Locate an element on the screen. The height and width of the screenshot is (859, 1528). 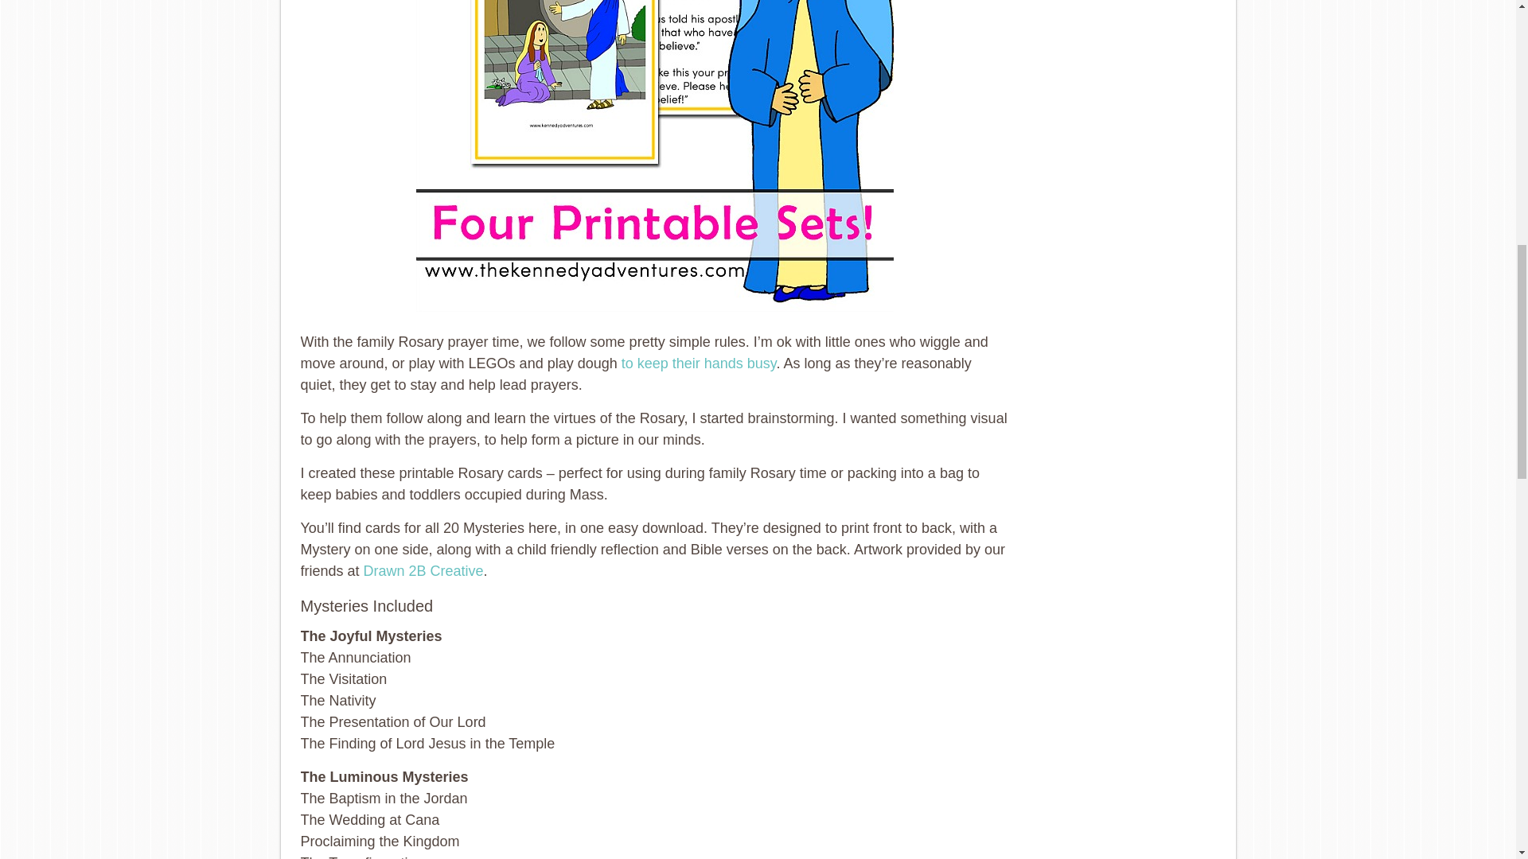
Drawn 2B Creative is located at coordinates (423, 571).